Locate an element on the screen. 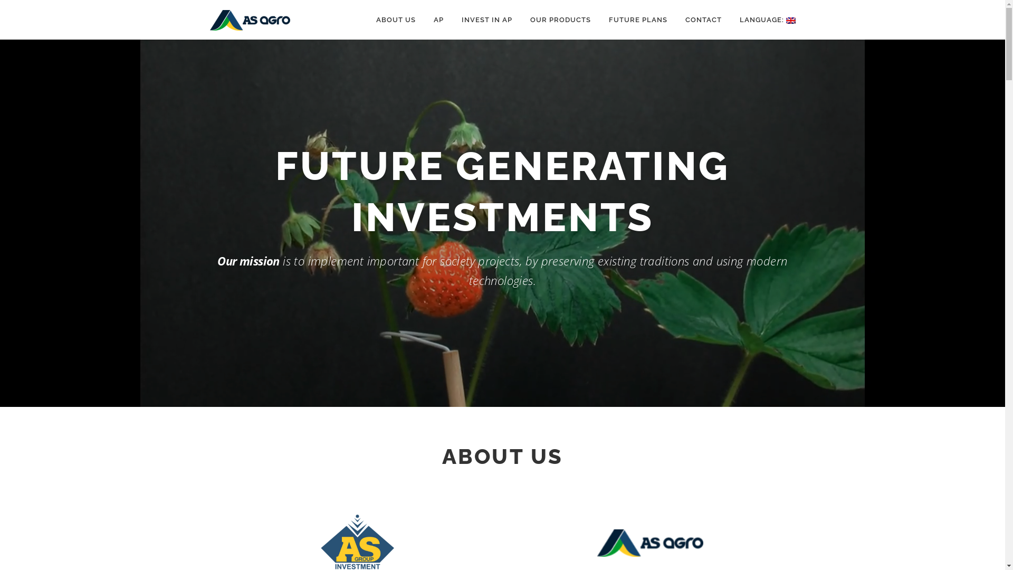  Skip to content is located at coordinates (30, 7).